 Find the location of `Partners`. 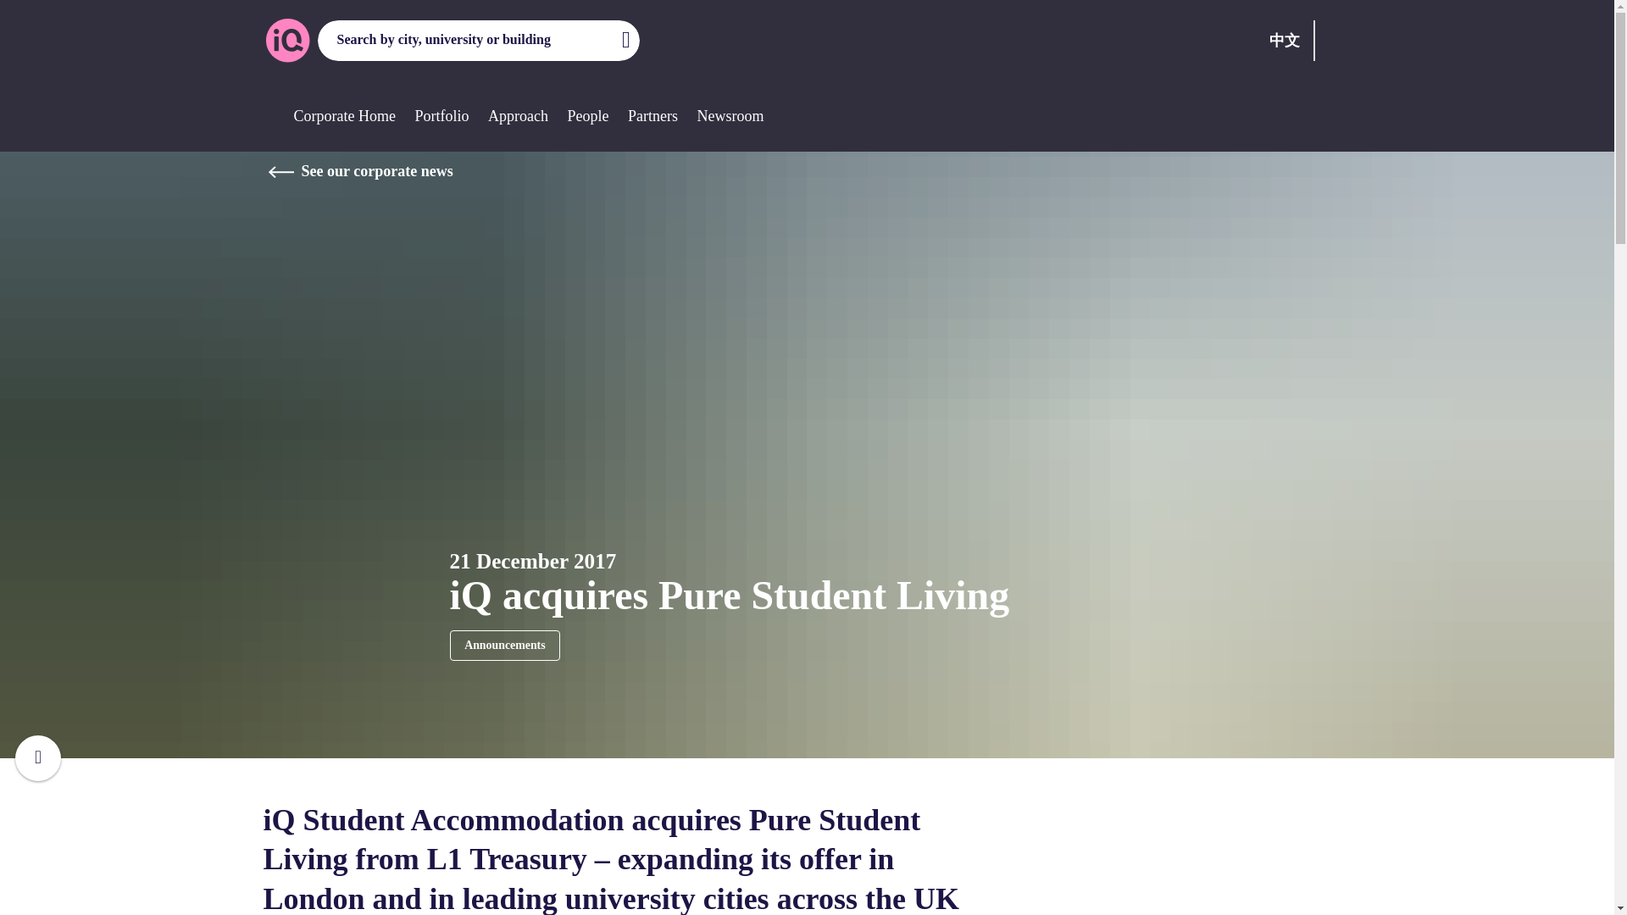

Partners is located at coordinates (652, 115).